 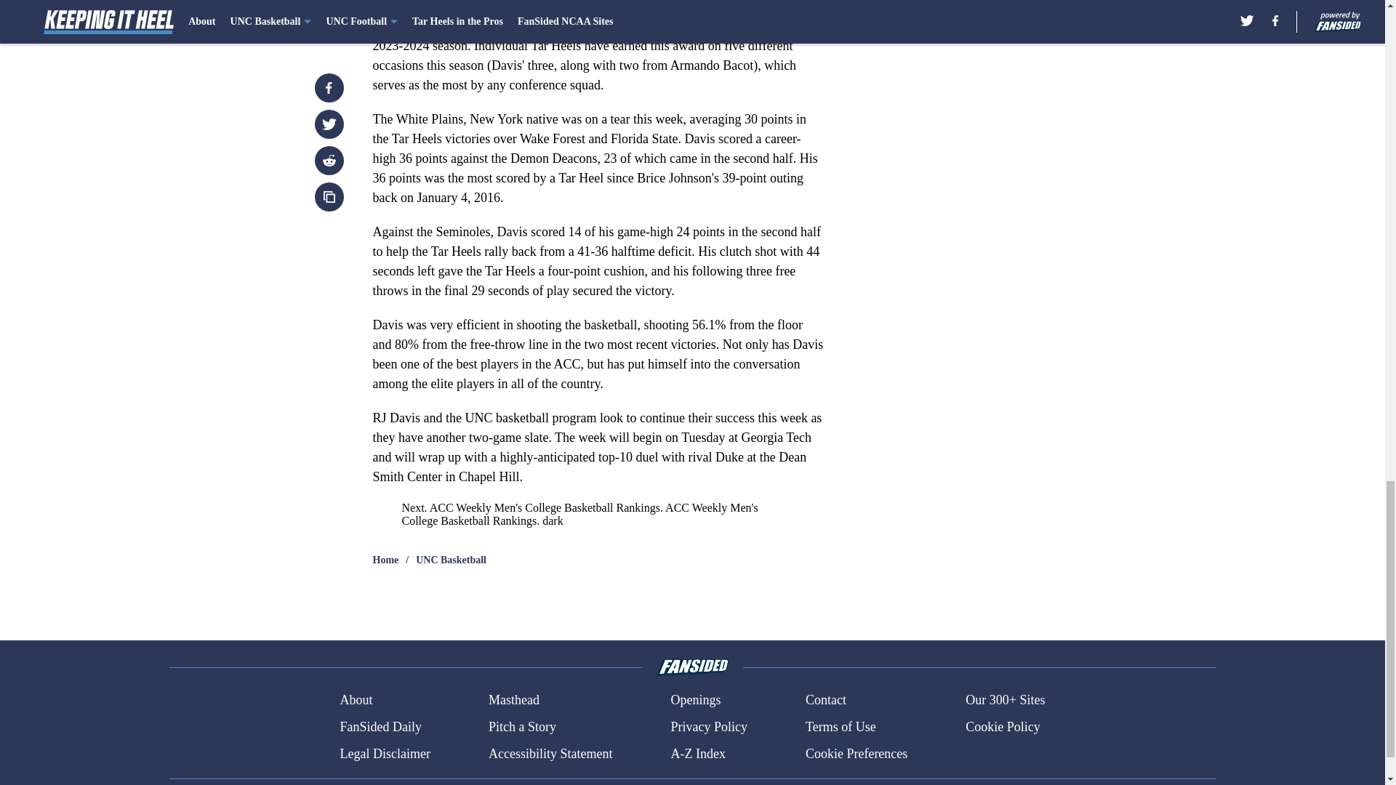 I want to click on A-Z Index, so click(x=697, y=753).